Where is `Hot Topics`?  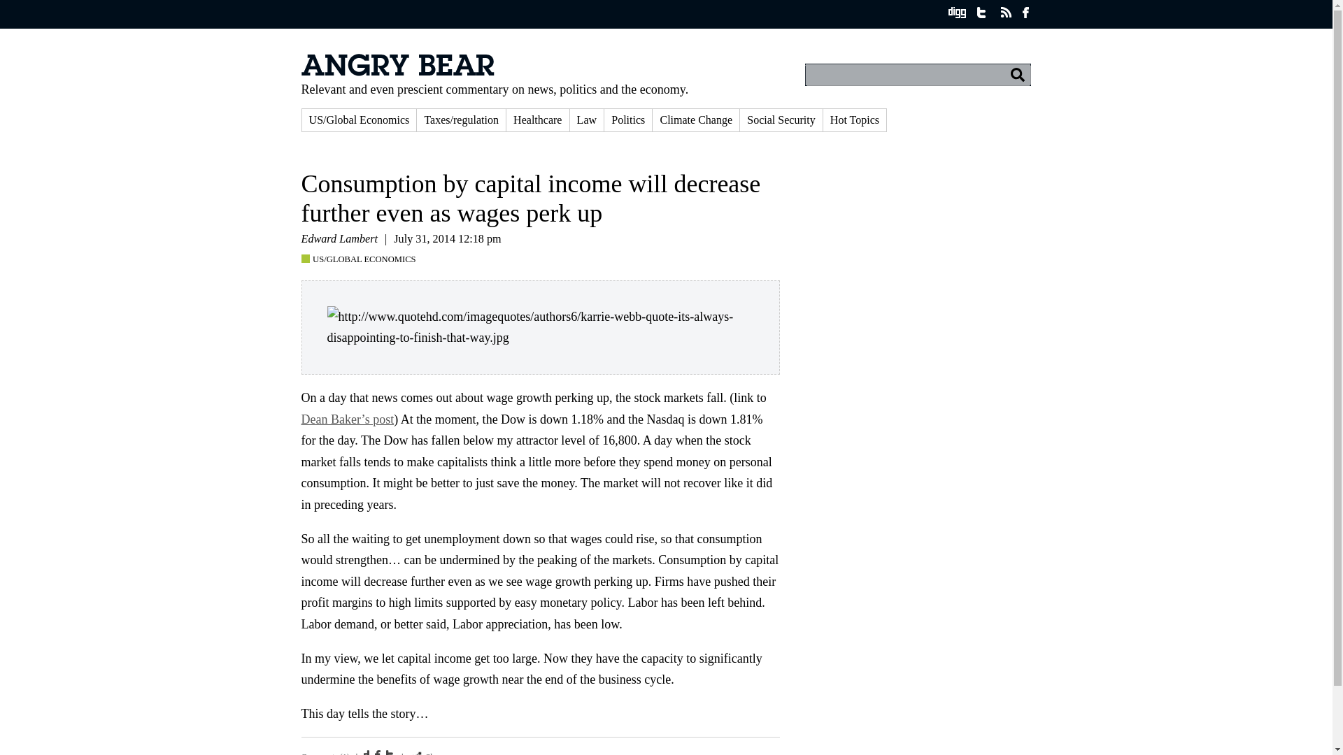 Hot Topics is located at coordinates (855, 120).